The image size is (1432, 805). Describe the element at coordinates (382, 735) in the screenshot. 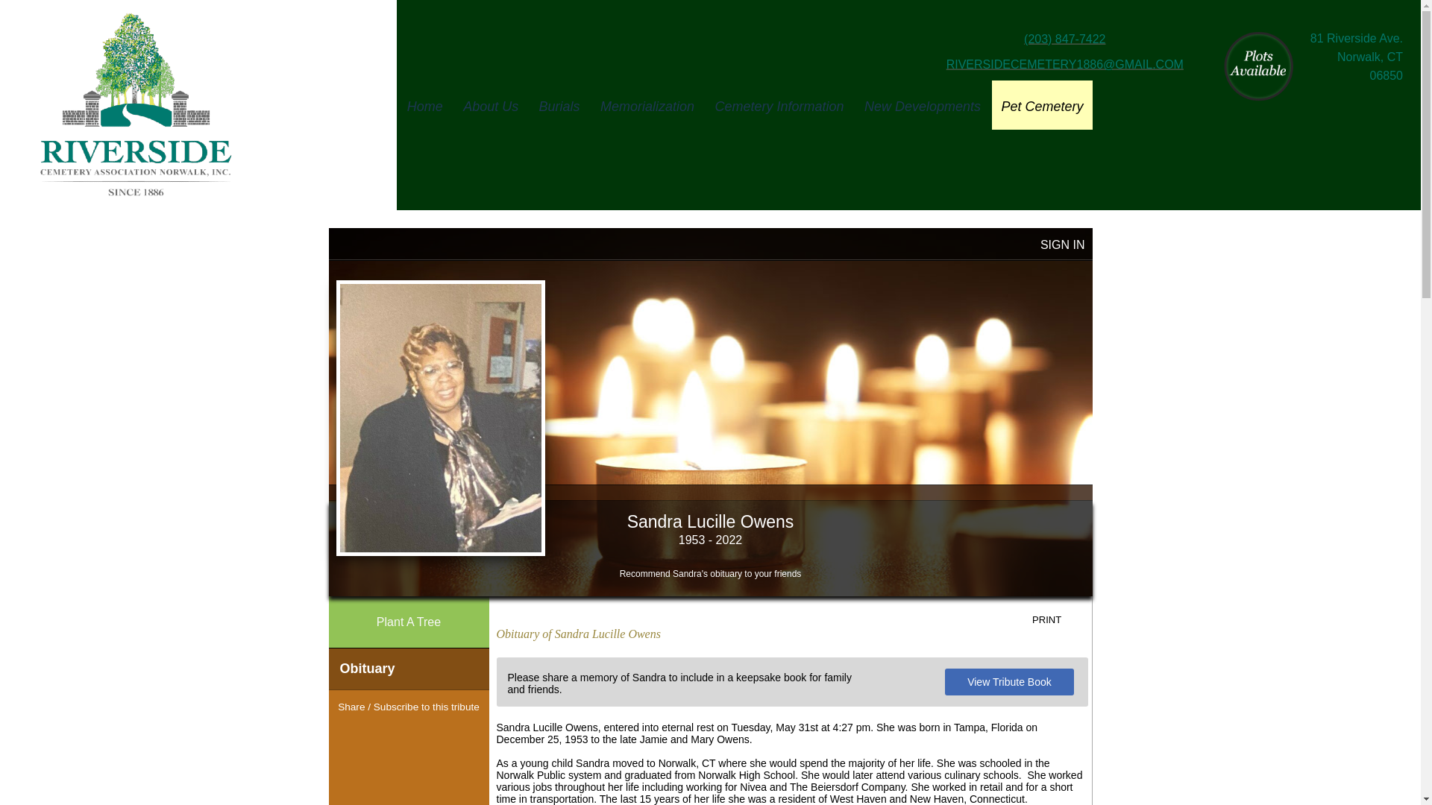

I see `Facebook` at that location.